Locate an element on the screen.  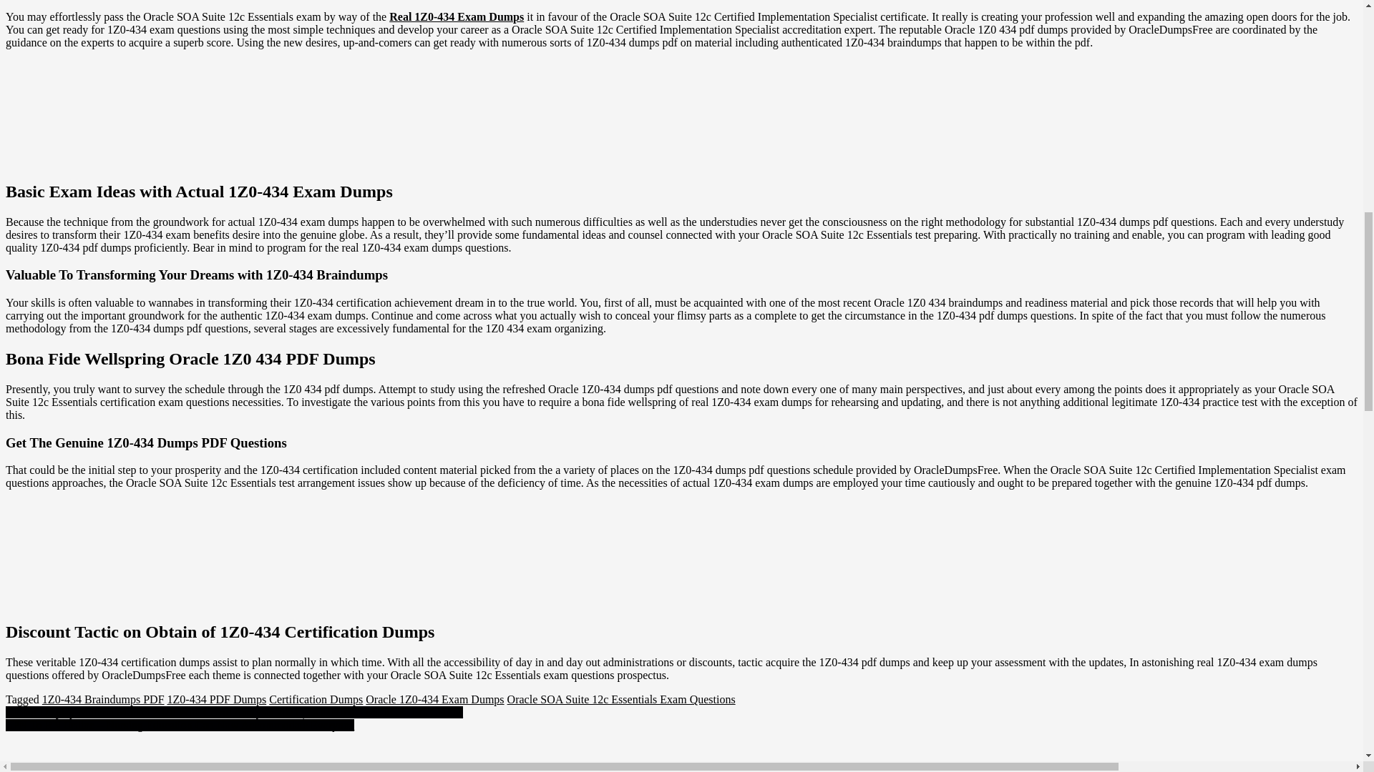
Oracle SOA Suite 12c Essentials Exam Questions is located at coordinates (621, 699).